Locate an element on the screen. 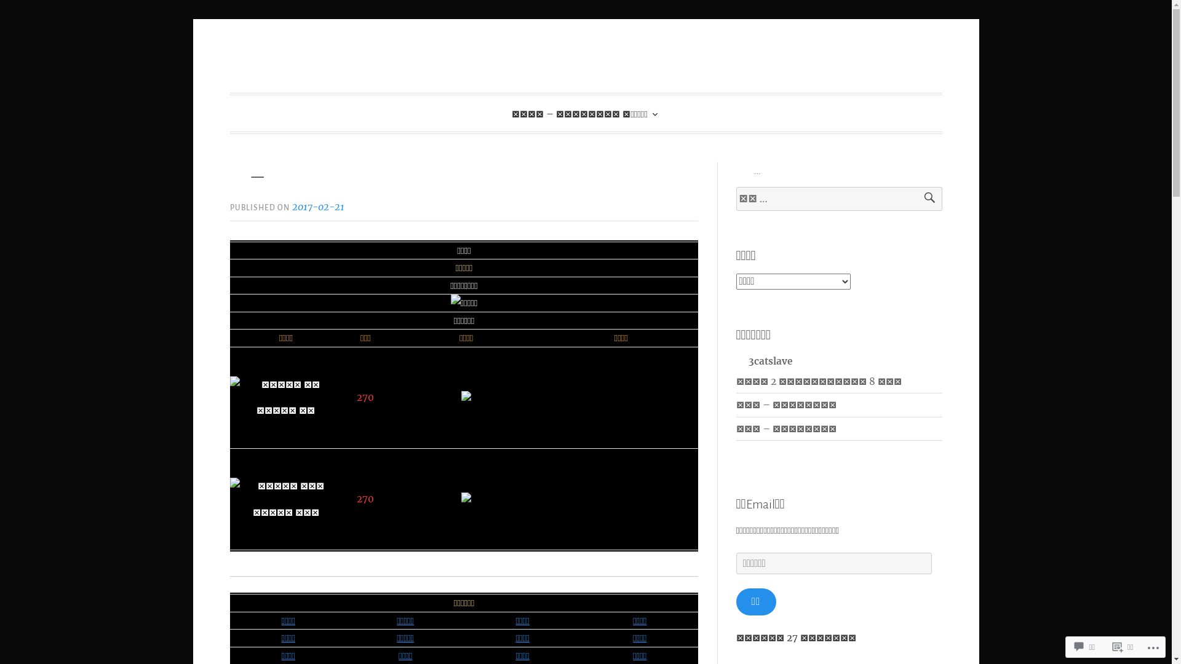 This screenshot has height=664, width=1181. 2017-02-21 is located at coordinates (319, 207).